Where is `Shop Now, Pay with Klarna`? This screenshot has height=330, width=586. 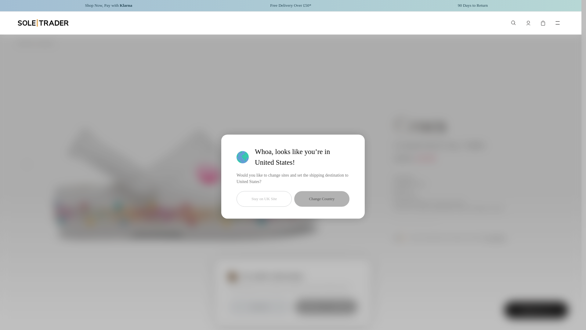
Shop Now, Pay with Klarna is located at coordinates (109, 5).